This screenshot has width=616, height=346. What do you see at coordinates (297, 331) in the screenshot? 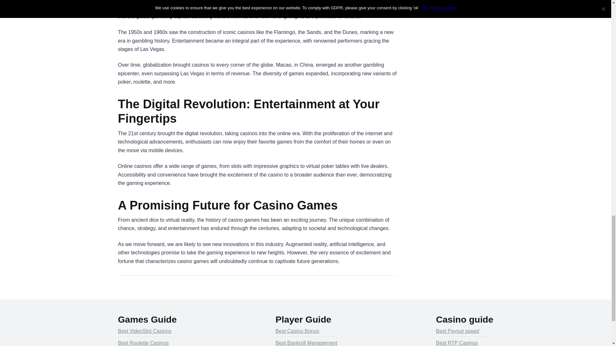
I see `Best Casino Bonus` at bounding box center [297, 331].